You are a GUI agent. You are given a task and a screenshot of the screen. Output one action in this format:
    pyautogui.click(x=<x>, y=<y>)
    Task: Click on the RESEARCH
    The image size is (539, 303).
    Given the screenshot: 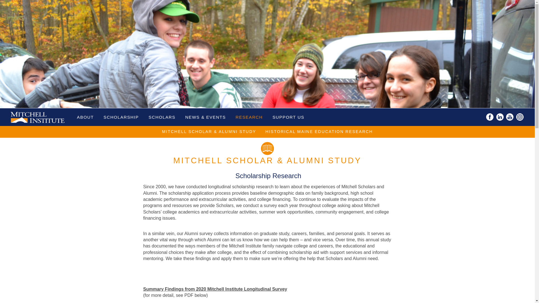 What is the action you would take?
    pyautogui.click(x=249, y=117)
    